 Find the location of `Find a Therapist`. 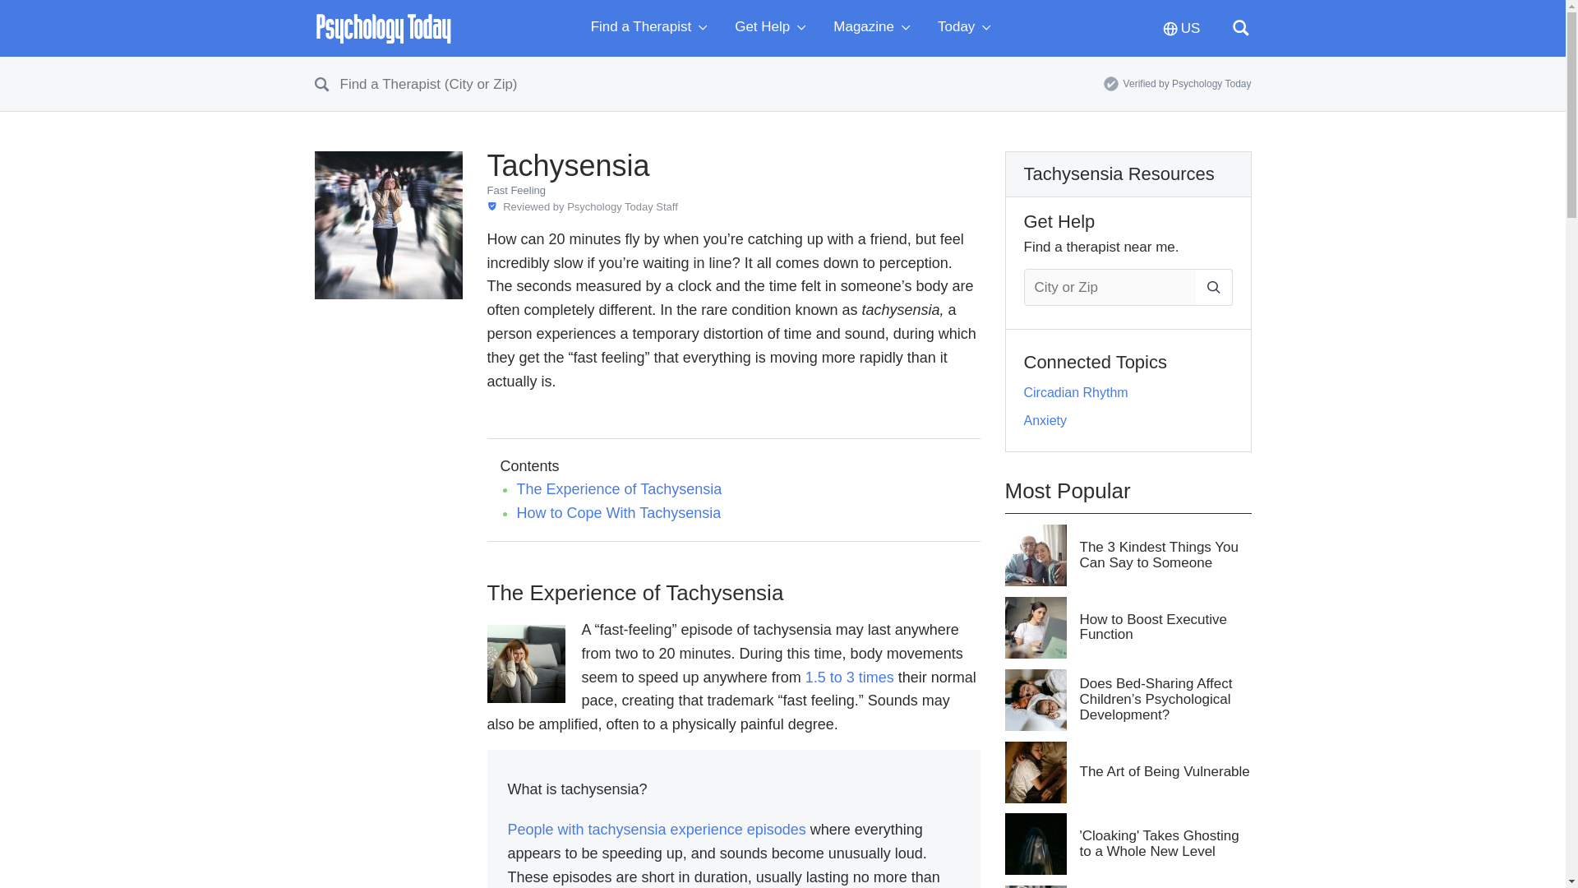

Find a Therapist is located at coordinates (653, 28).